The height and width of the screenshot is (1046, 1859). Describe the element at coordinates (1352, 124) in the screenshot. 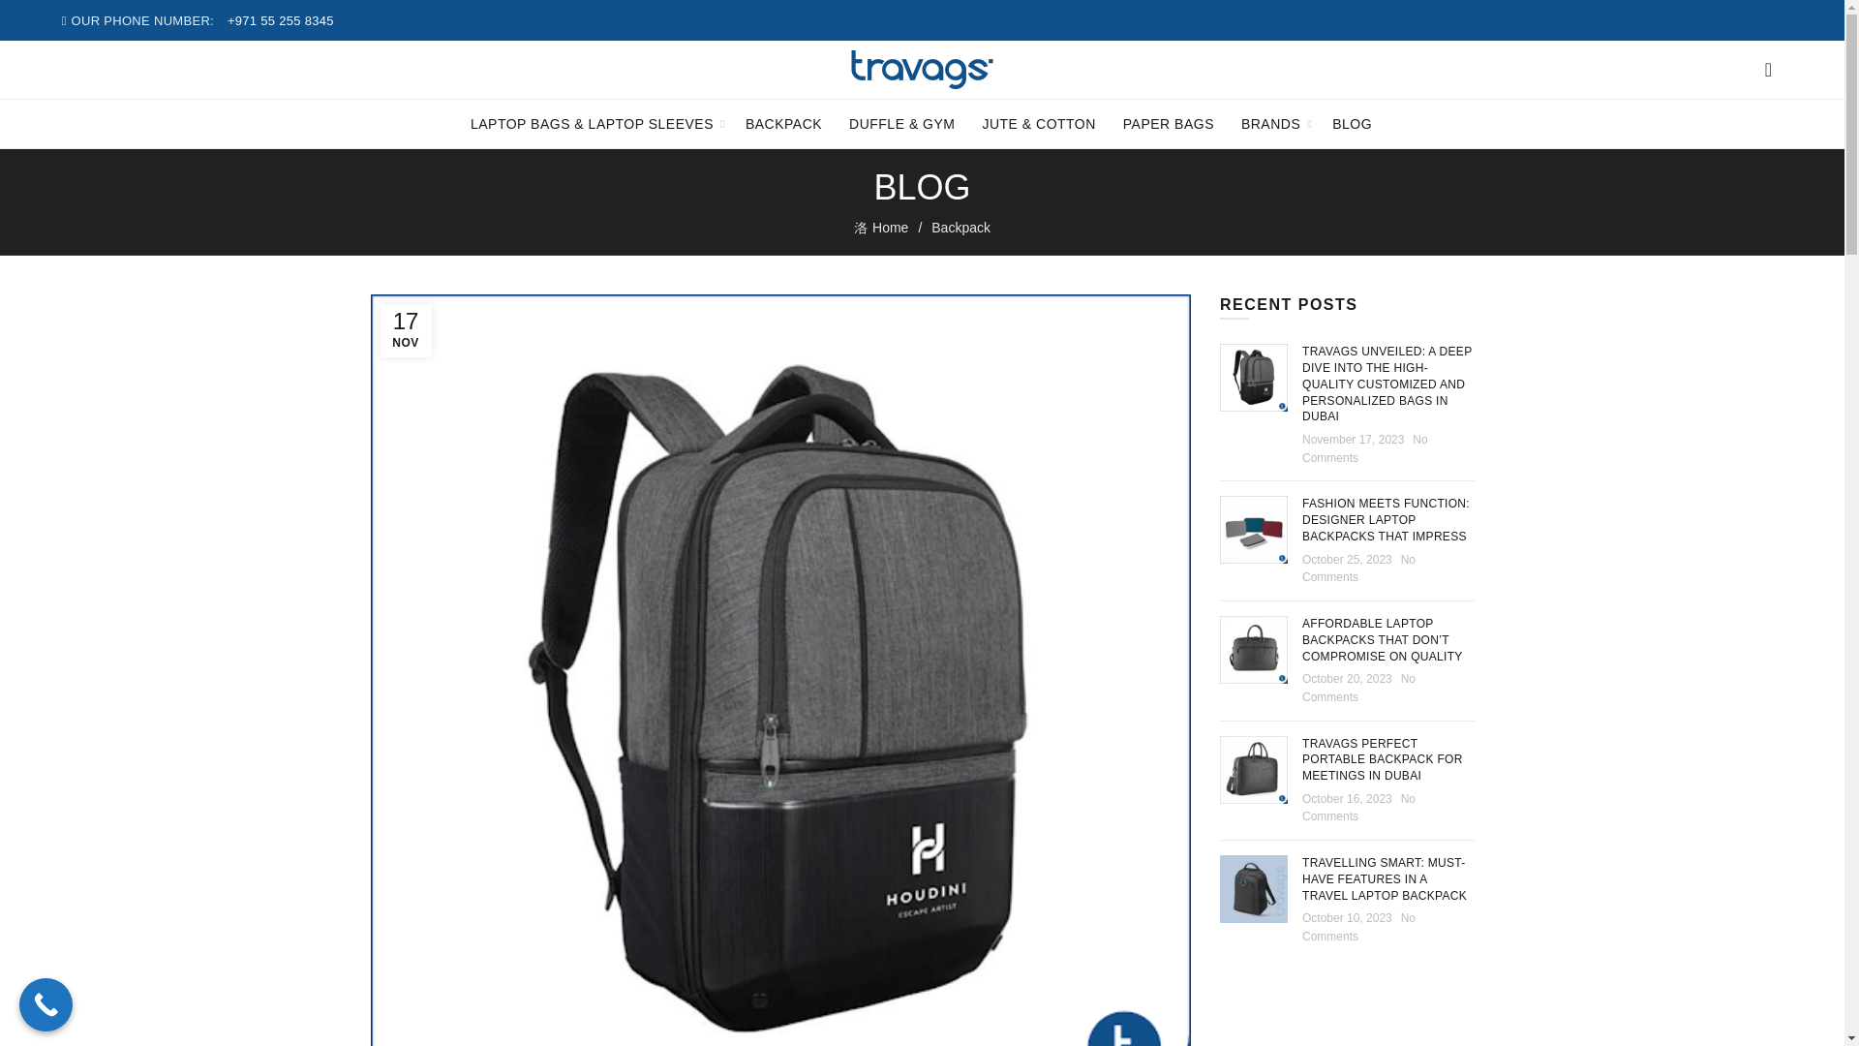

I see `BLOG` at that location.